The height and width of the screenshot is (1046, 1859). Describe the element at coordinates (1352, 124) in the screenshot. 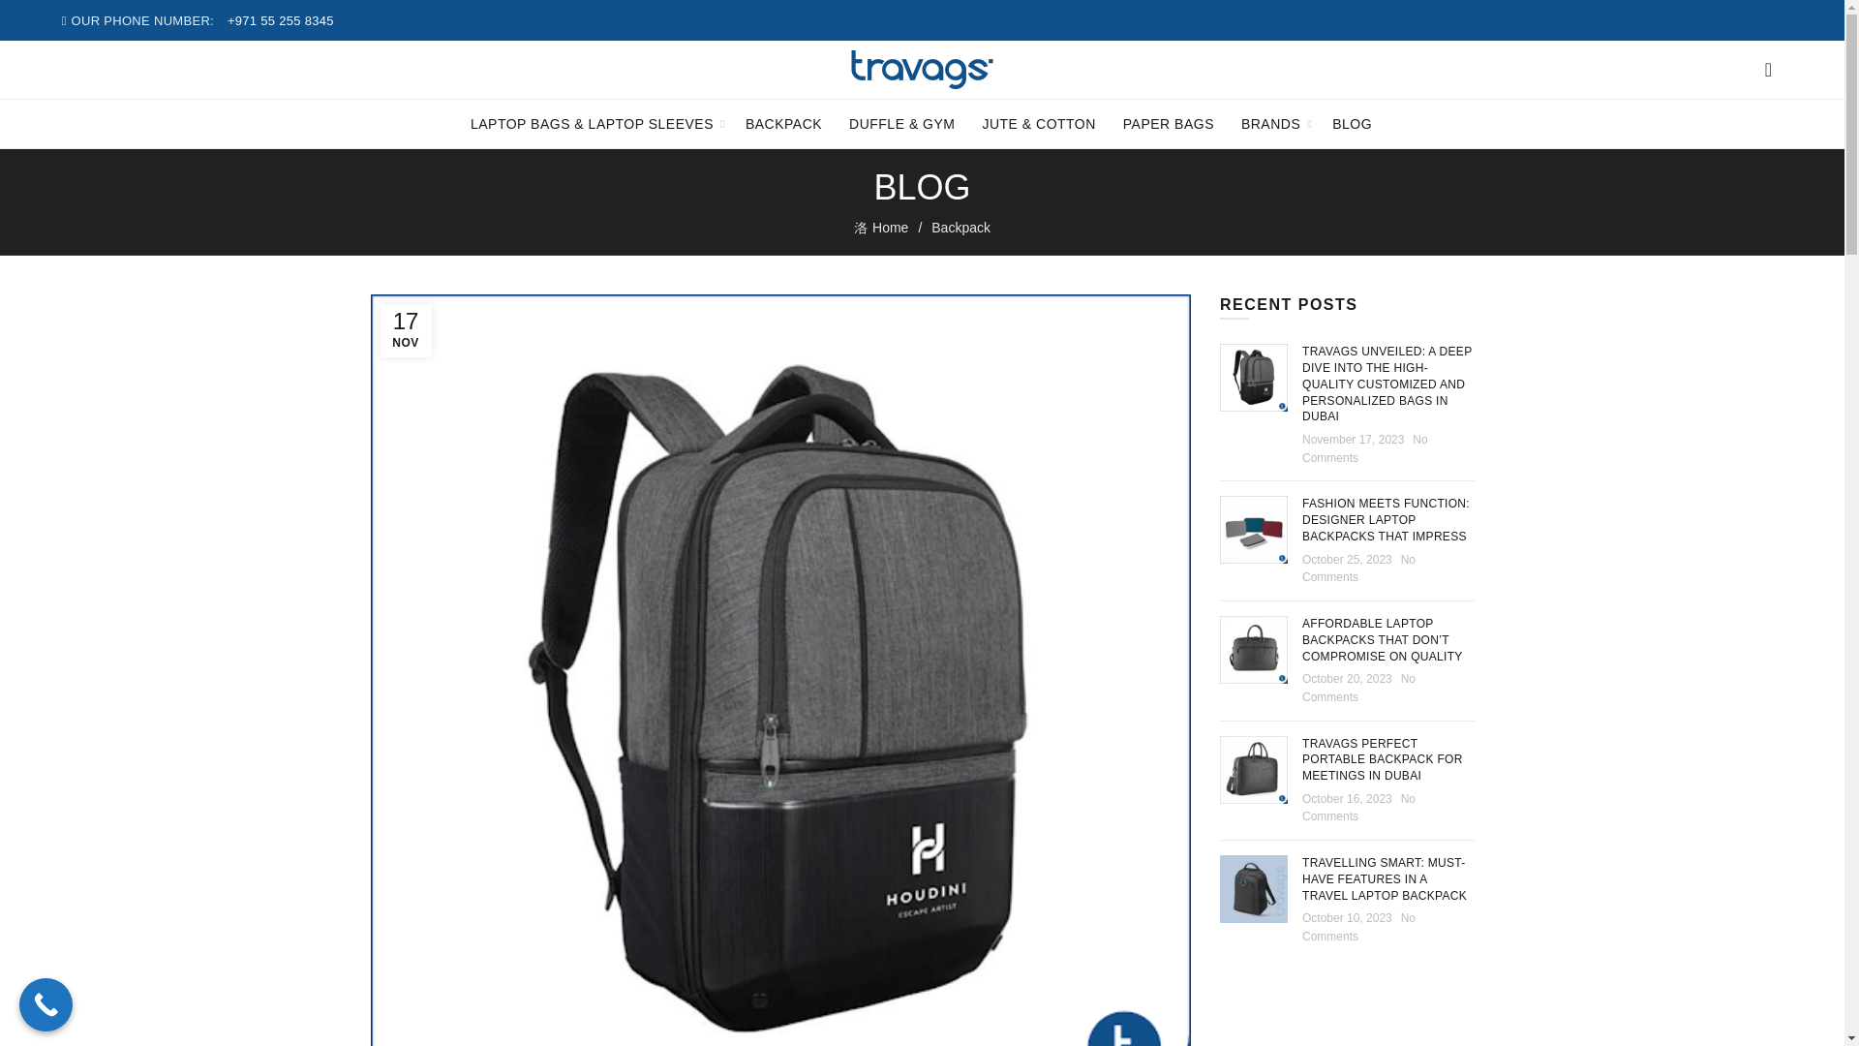

I see `BLOG` at that location.